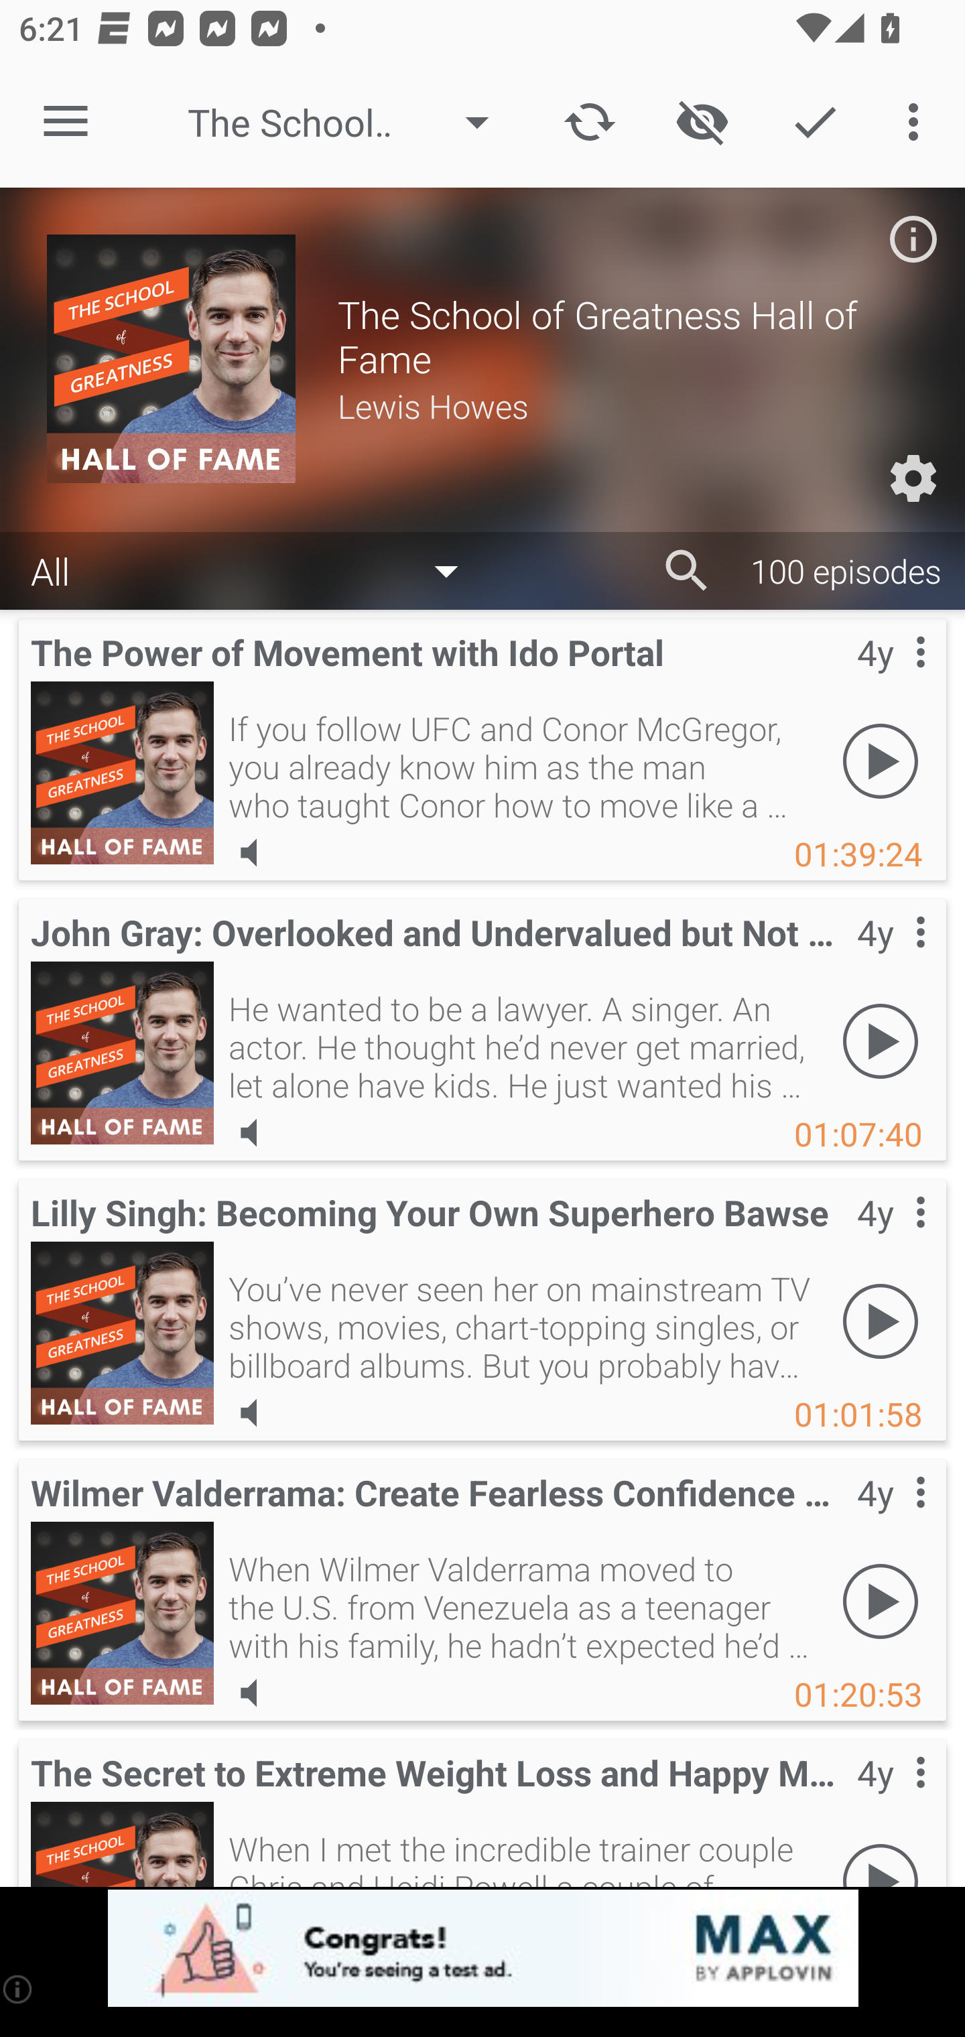 The width and height of the screenshot is (965, 2037). Describe the element at coordinates (881, 1041) in the screenshot. I see `Play` at that location.